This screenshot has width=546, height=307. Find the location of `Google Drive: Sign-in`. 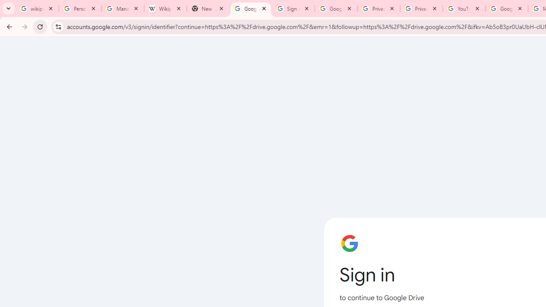

Google Drive: Sign-in is located at coordinates (250, 9).